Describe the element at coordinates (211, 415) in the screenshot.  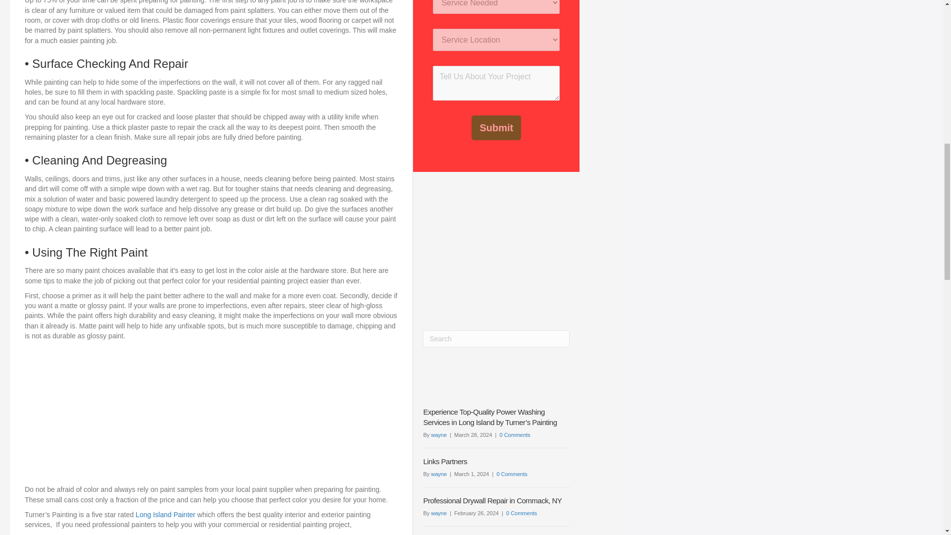
I see `Advertisement` at that location.